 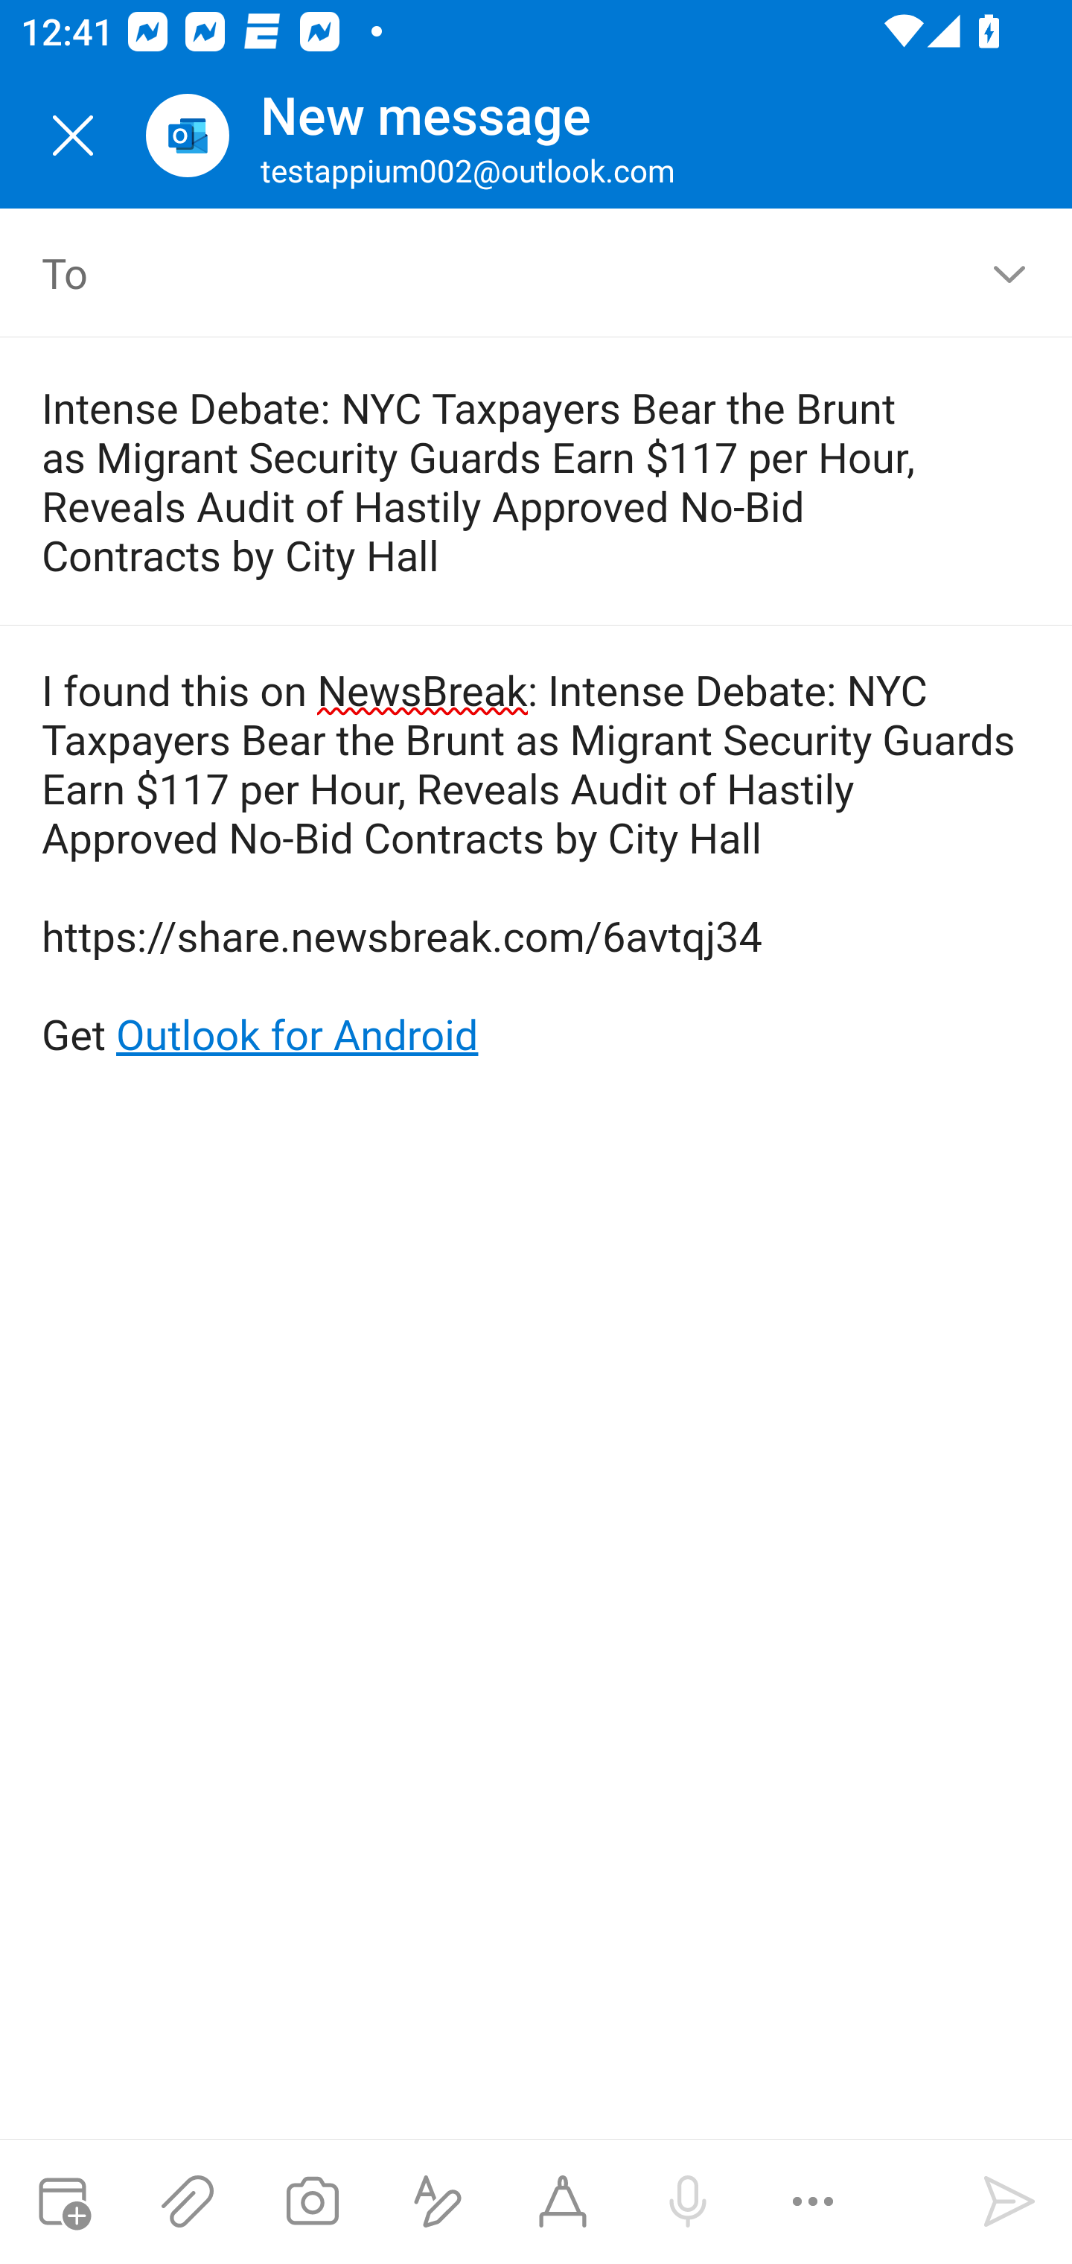 What do you see at coordinates (563, 2201) in the screenshot?
I see `Start Ink compose` at bounding box center [563, 2201].